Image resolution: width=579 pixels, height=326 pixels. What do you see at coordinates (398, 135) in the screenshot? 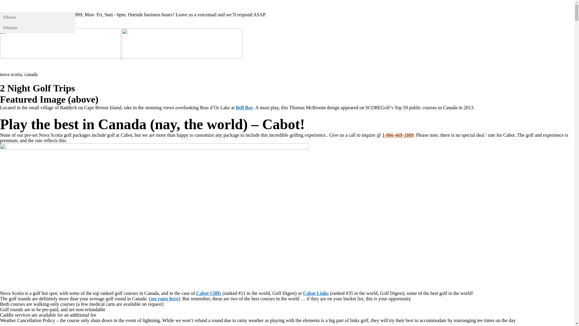
I see `1-866-469-1809` at bounding box center [398, 135].